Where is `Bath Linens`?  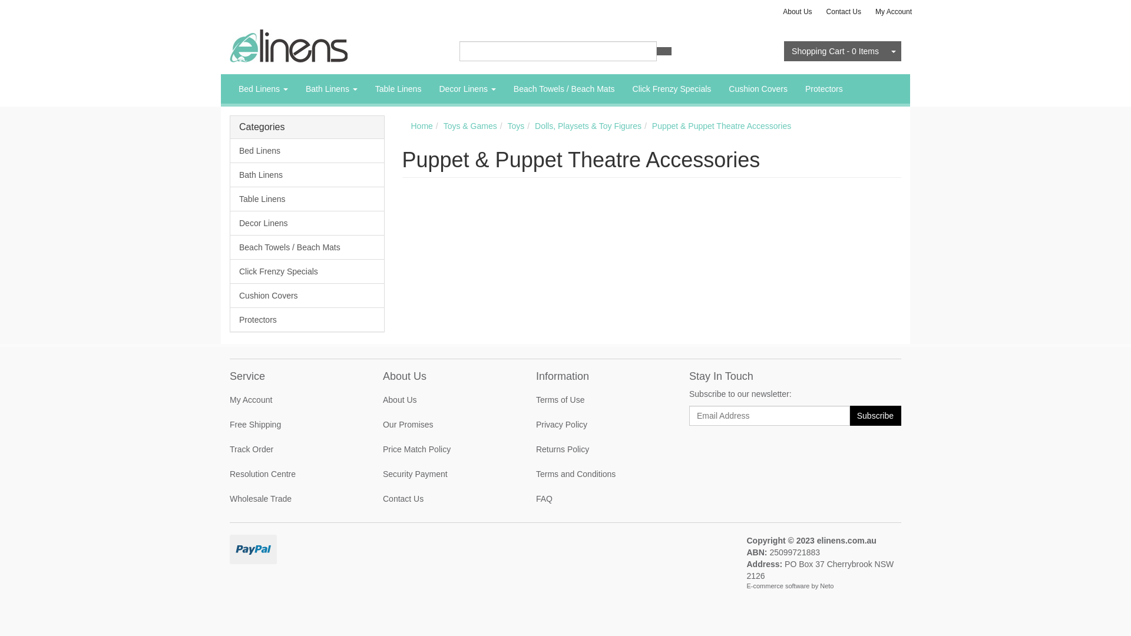
Bath Linens is located at coordinates (307, 175).